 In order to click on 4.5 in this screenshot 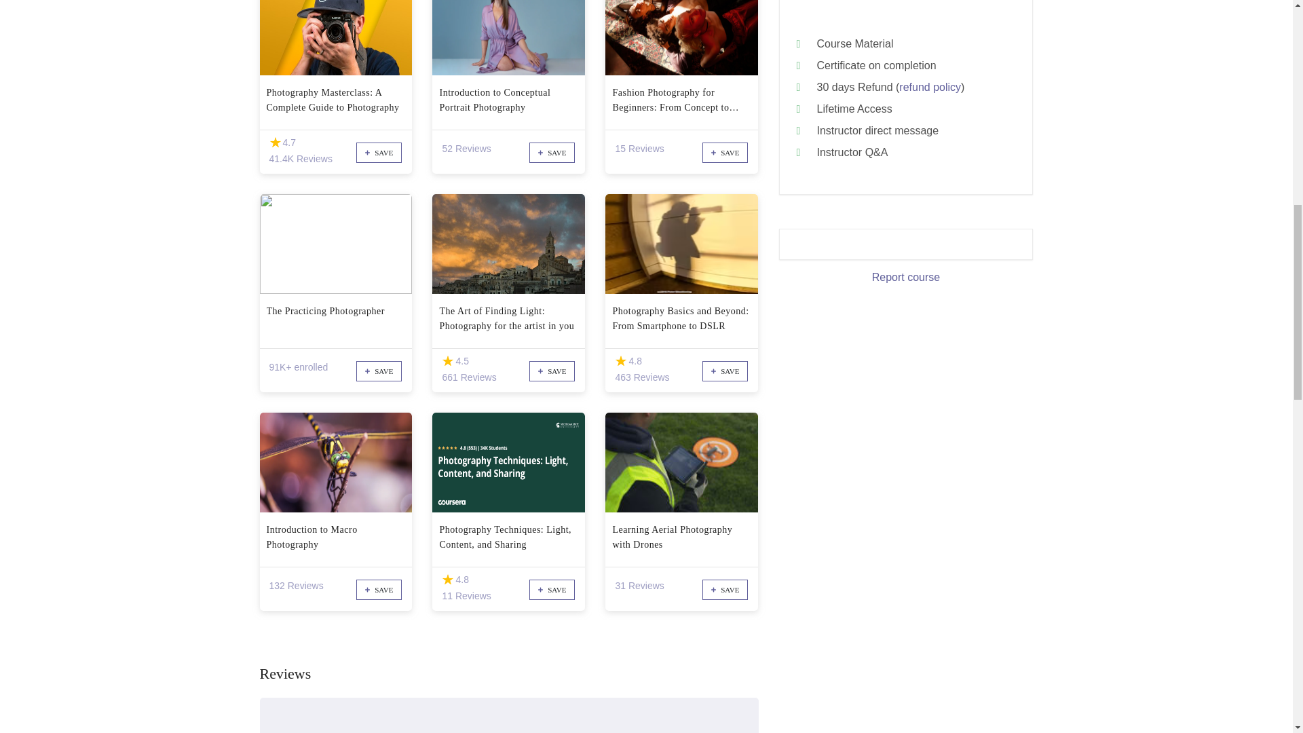, I will do `click(447, 361)`.